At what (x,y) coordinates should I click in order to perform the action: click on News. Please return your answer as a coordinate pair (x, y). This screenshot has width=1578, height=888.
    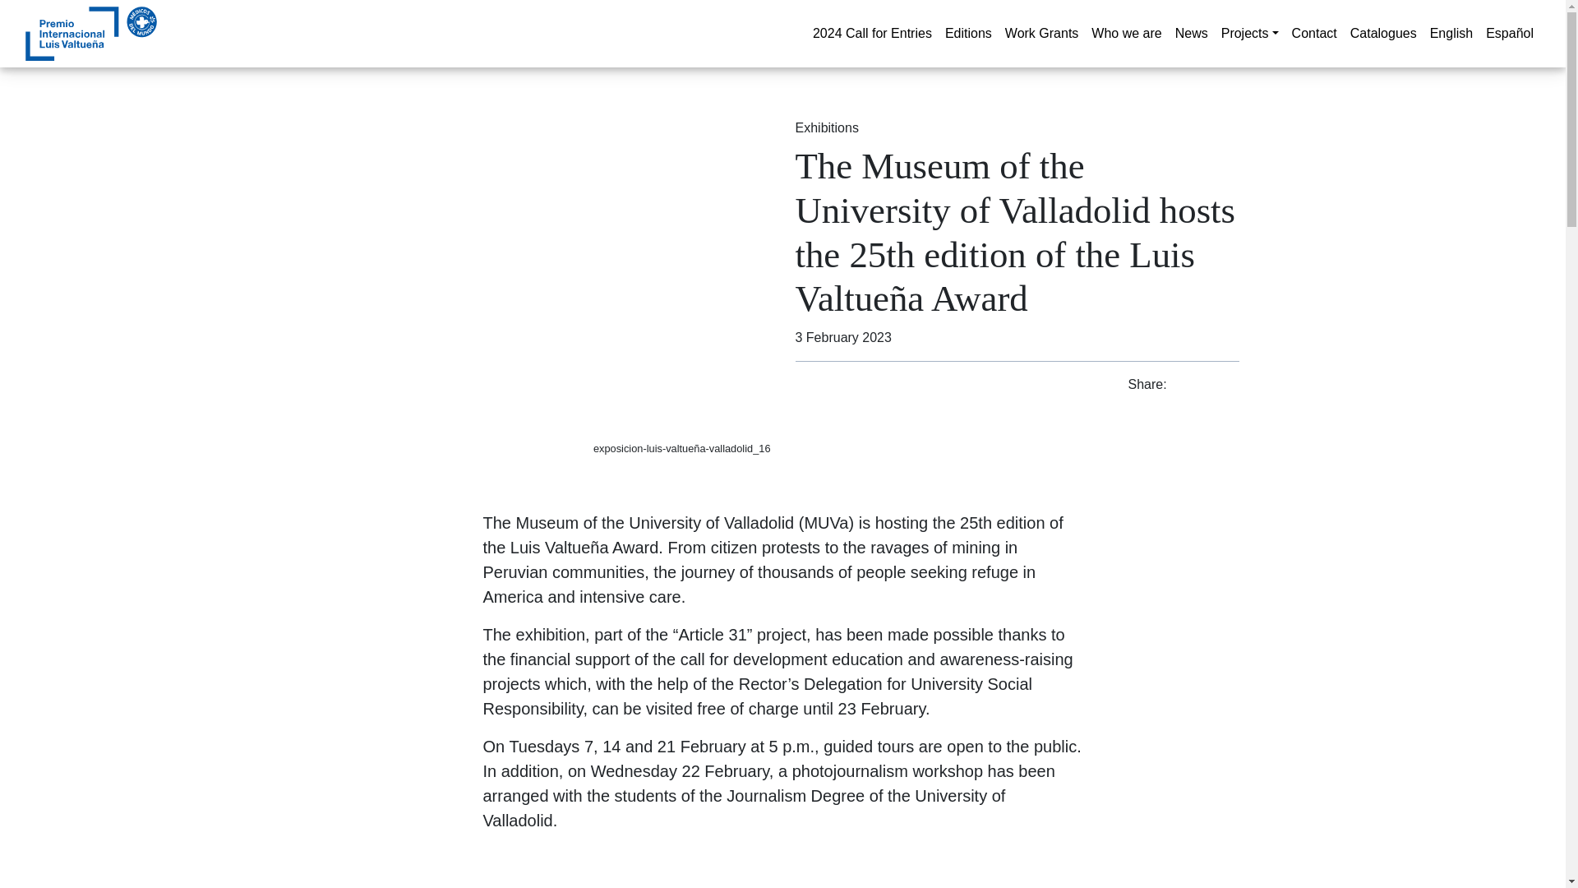
    Looking at the image, I should click on (1192, 33).